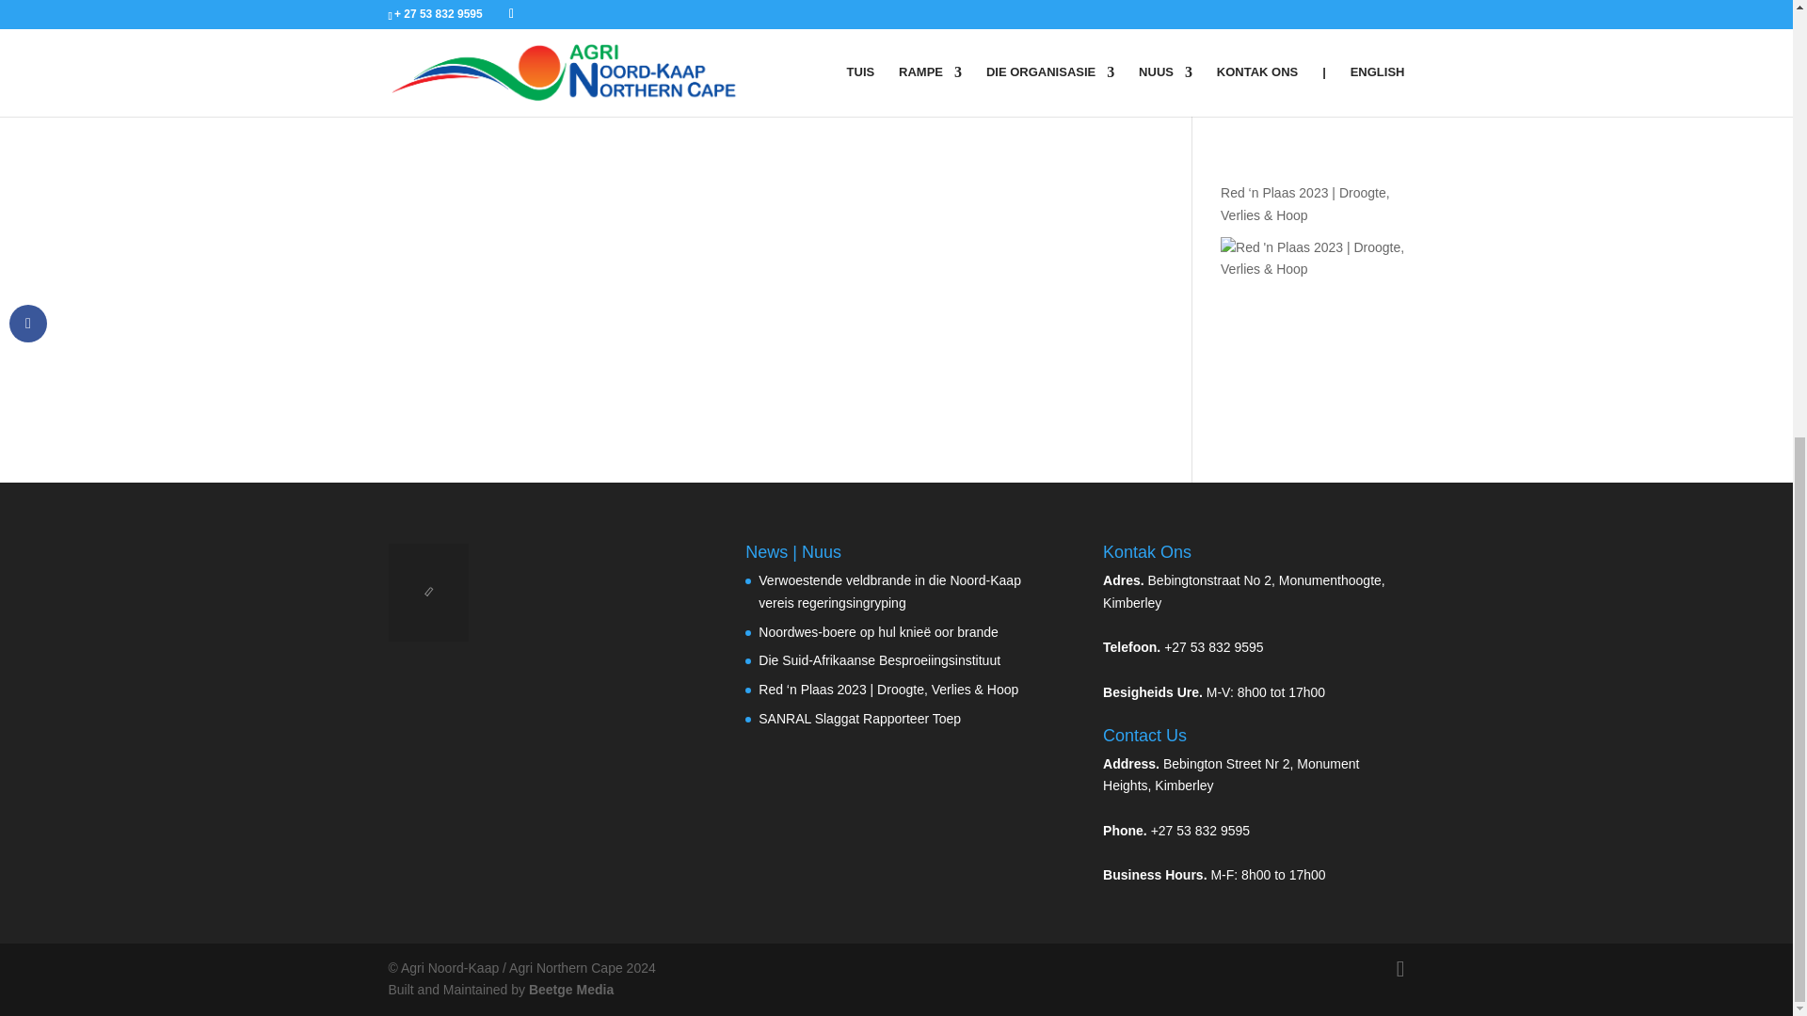 The image size is (1807, 1016). Describe the element at coordinates (1308, 85) in the screenshot. I see `Die Suid-Afrikaanse Besproeiingsinstituut` at that location.